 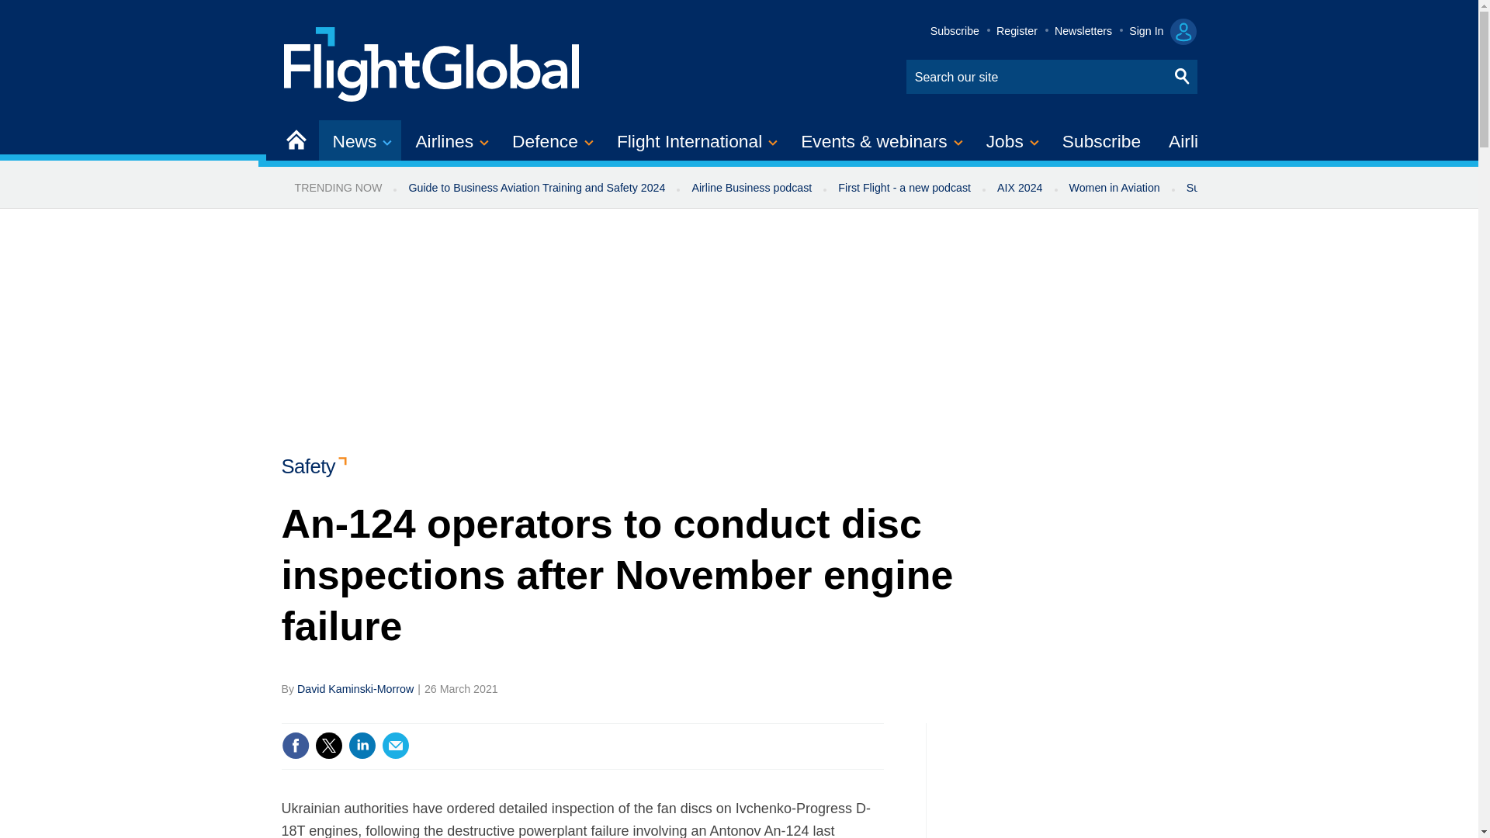 I want to click on Share this on Linked in, so click(x=361, y=745).